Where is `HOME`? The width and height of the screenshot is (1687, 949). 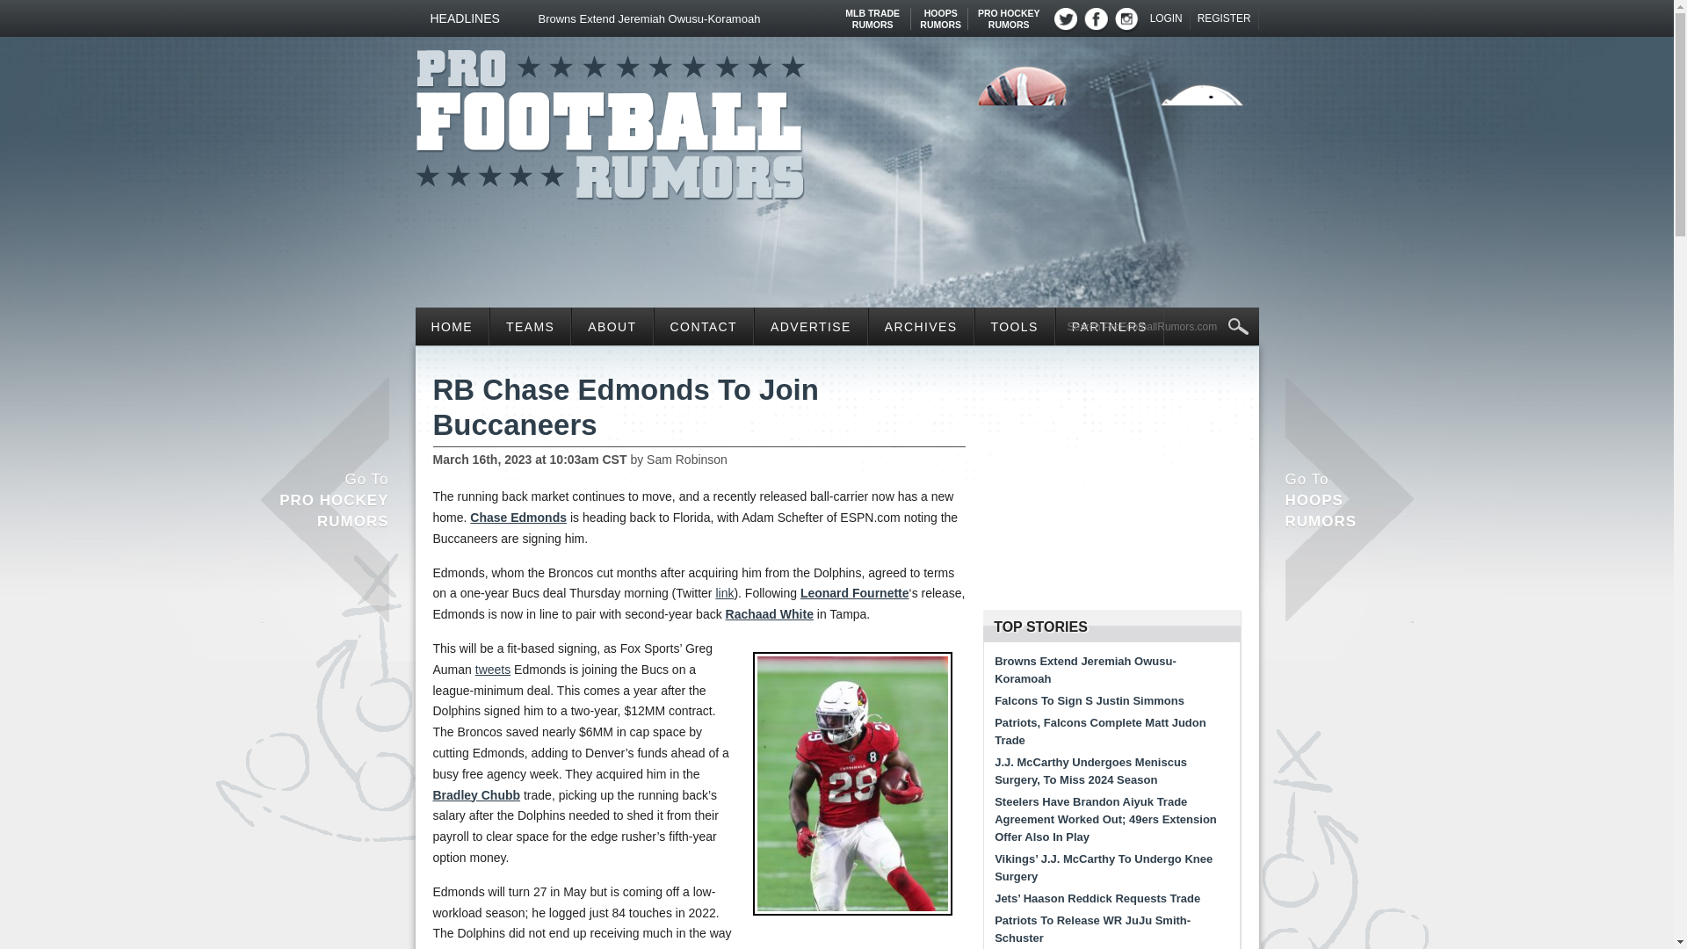 HOME is located at coordinates (940, 12).